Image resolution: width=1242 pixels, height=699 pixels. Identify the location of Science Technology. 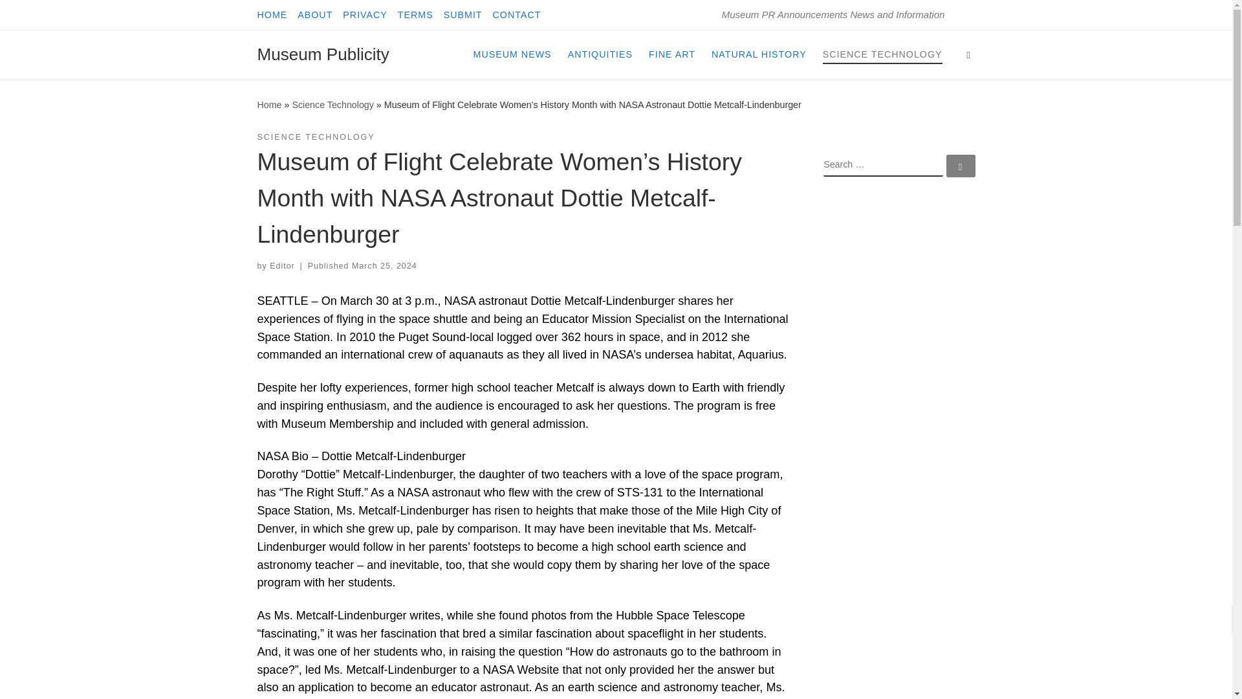
(332, 105).